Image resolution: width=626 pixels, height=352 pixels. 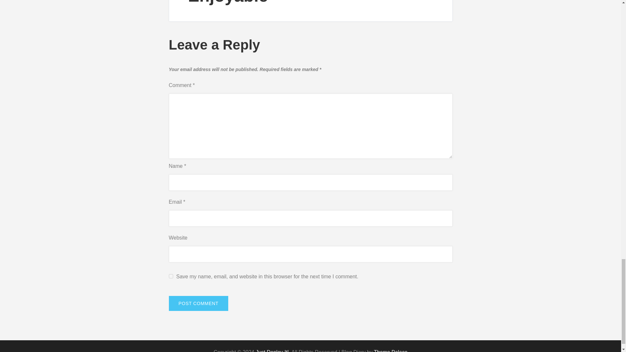 I want to click on Just Deploy It!, so click(x=272, y=351).